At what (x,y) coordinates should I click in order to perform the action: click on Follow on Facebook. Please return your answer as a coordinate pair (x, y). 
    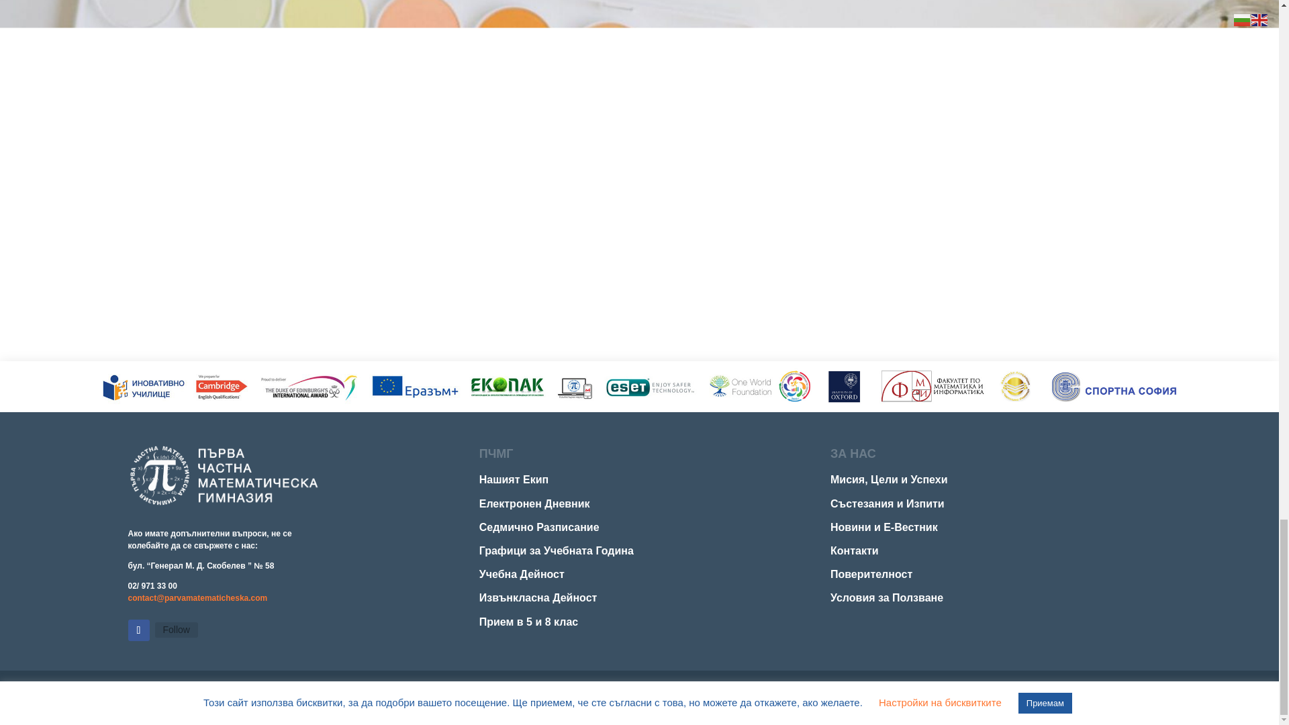
    Looking at the image, I should click on (138, 630).